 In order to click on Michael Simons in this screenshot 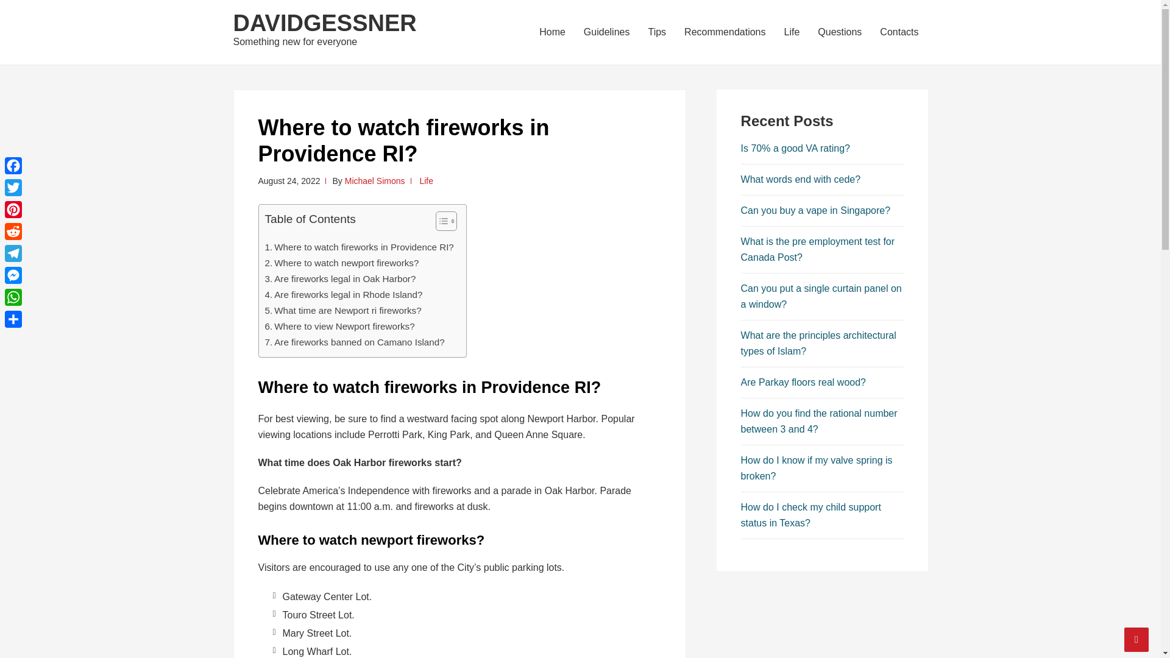, I will do `click(375, 180)`.